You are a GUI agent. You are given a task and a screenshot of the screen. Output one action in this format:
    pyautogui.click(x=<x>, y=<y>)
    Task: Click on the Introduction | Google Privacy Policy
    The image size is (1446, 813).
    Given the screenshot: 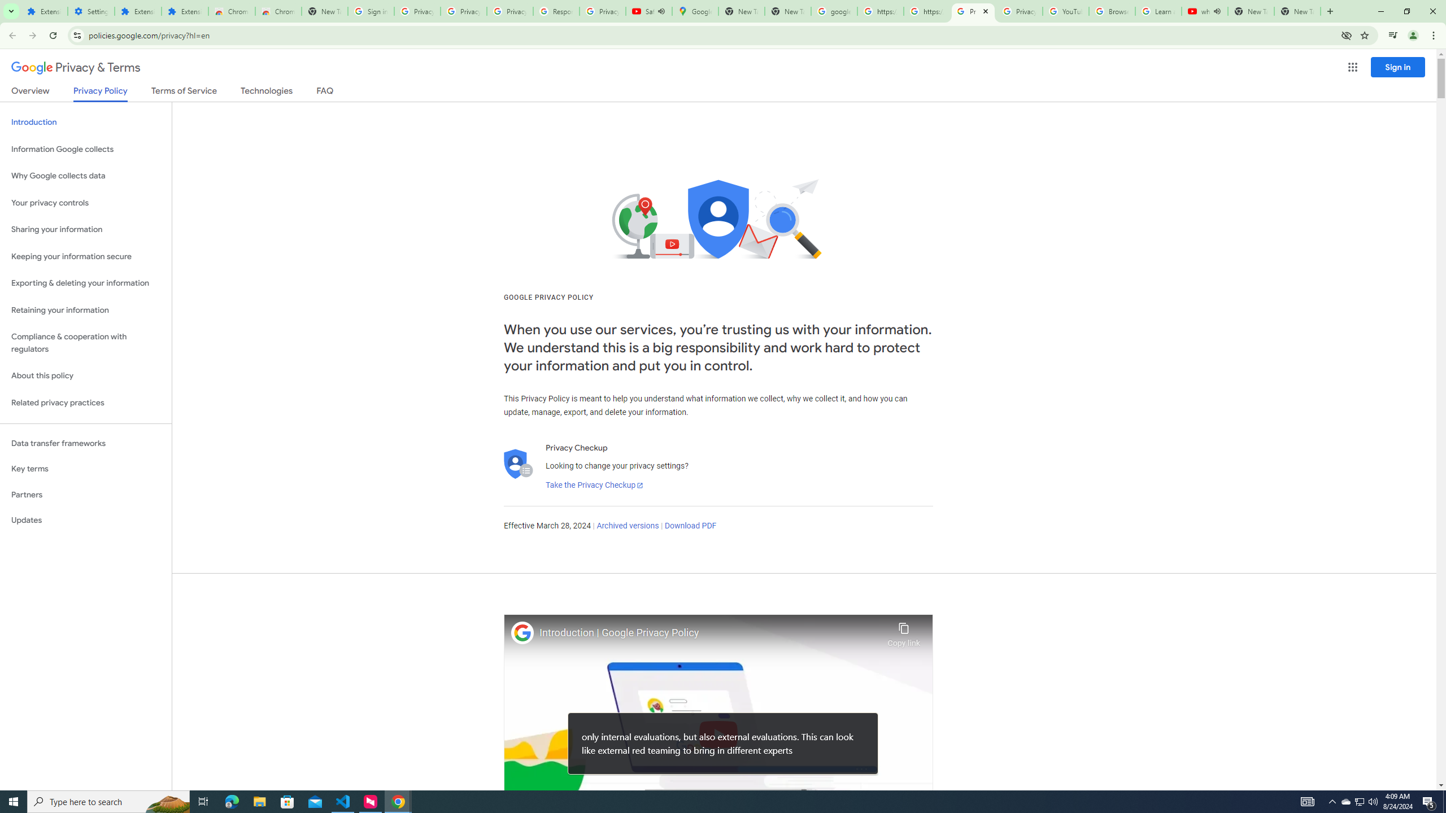 What is the action you would take?
    pyautogui.click(x=711, y=633)
    